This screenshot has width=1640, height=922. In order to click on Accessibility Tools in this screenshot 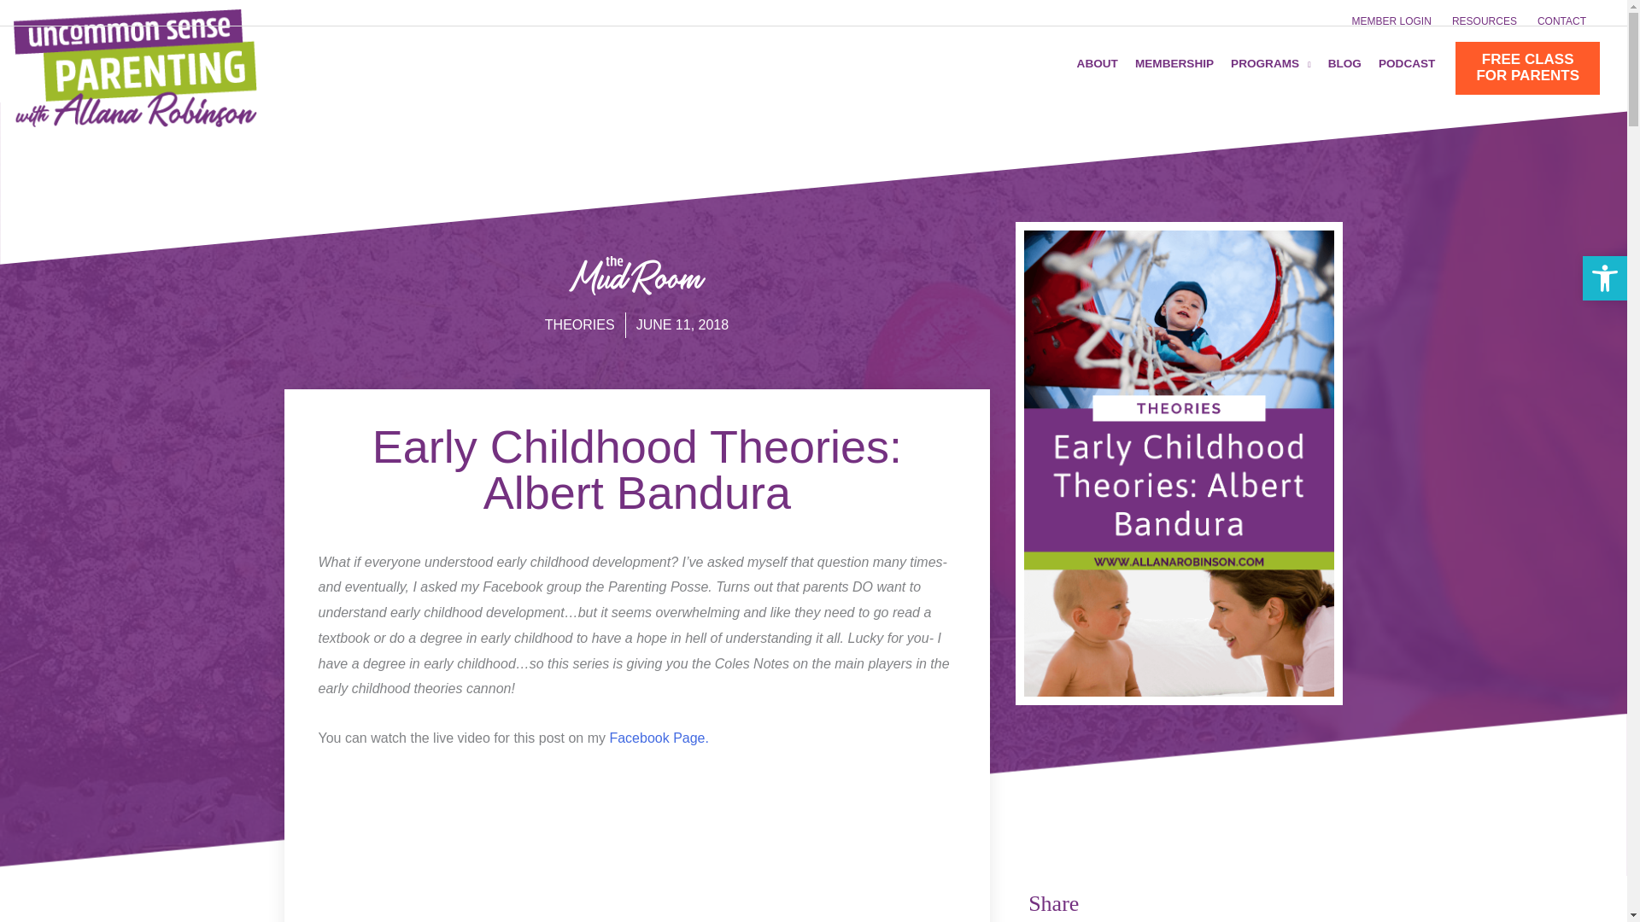, I will do `click(1397, 63)`.